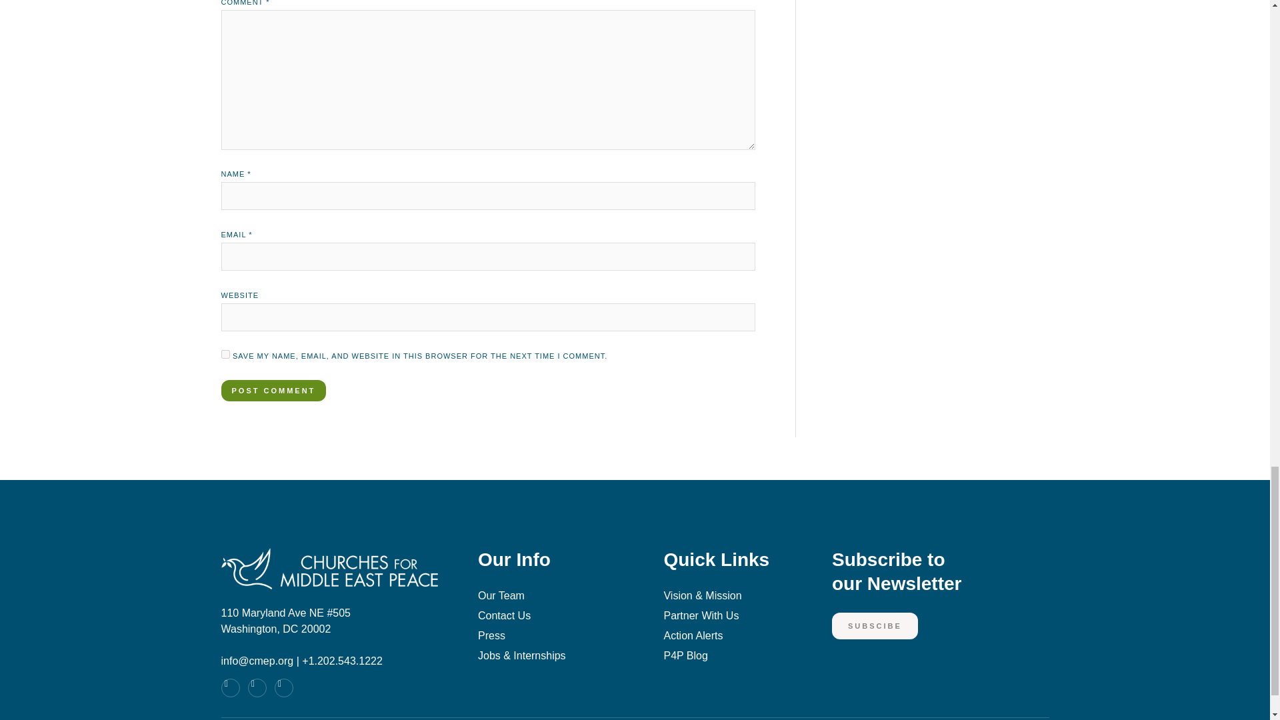 The image size is (1280, 720). Describe the element at coordinates (551, 568) in the screenshot. I see `Quick Links` at that location.